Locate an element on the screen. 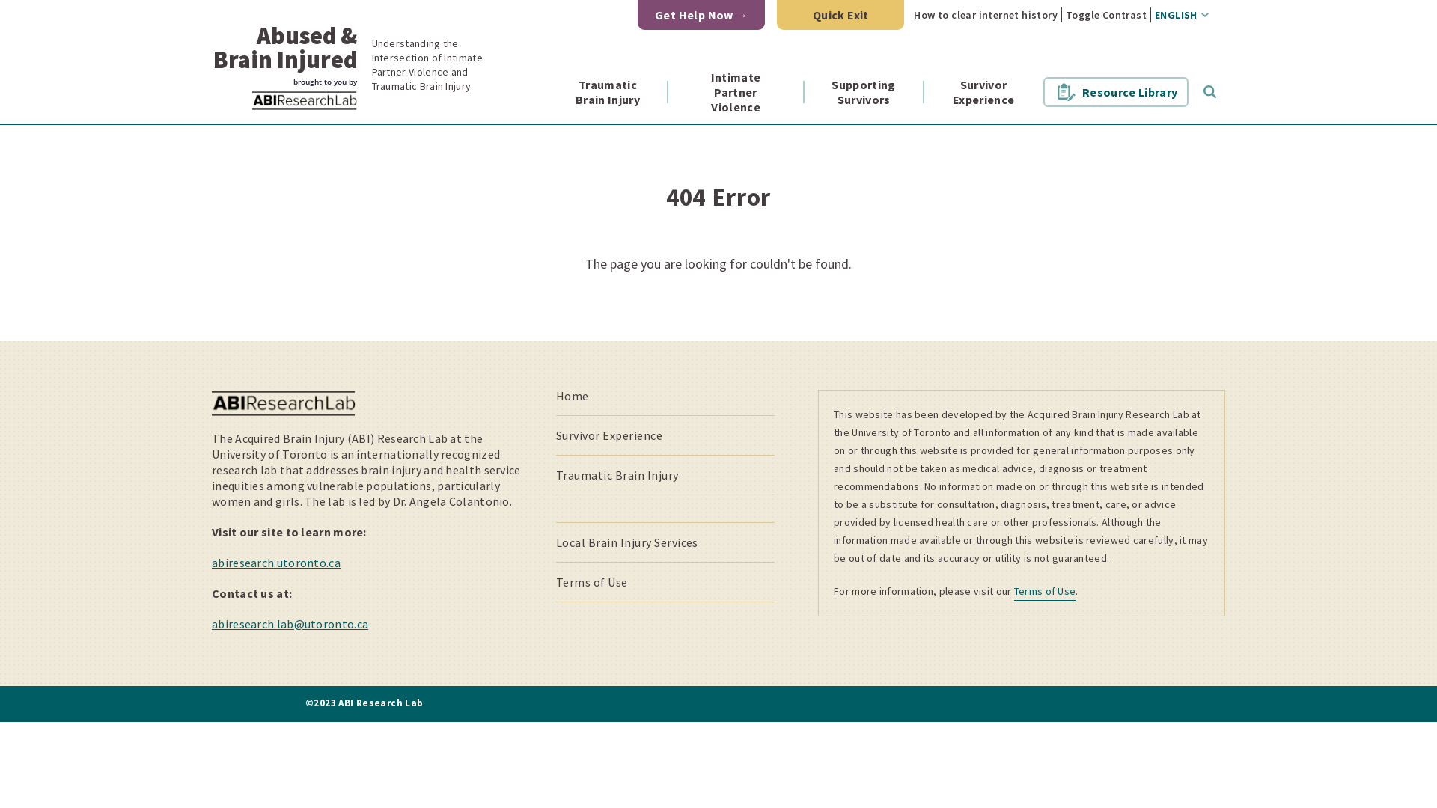 Image resolution: width=1437 pixels, height=808 pixels. abiresearch.utoronto.ca is located at coordinates (276, 563).